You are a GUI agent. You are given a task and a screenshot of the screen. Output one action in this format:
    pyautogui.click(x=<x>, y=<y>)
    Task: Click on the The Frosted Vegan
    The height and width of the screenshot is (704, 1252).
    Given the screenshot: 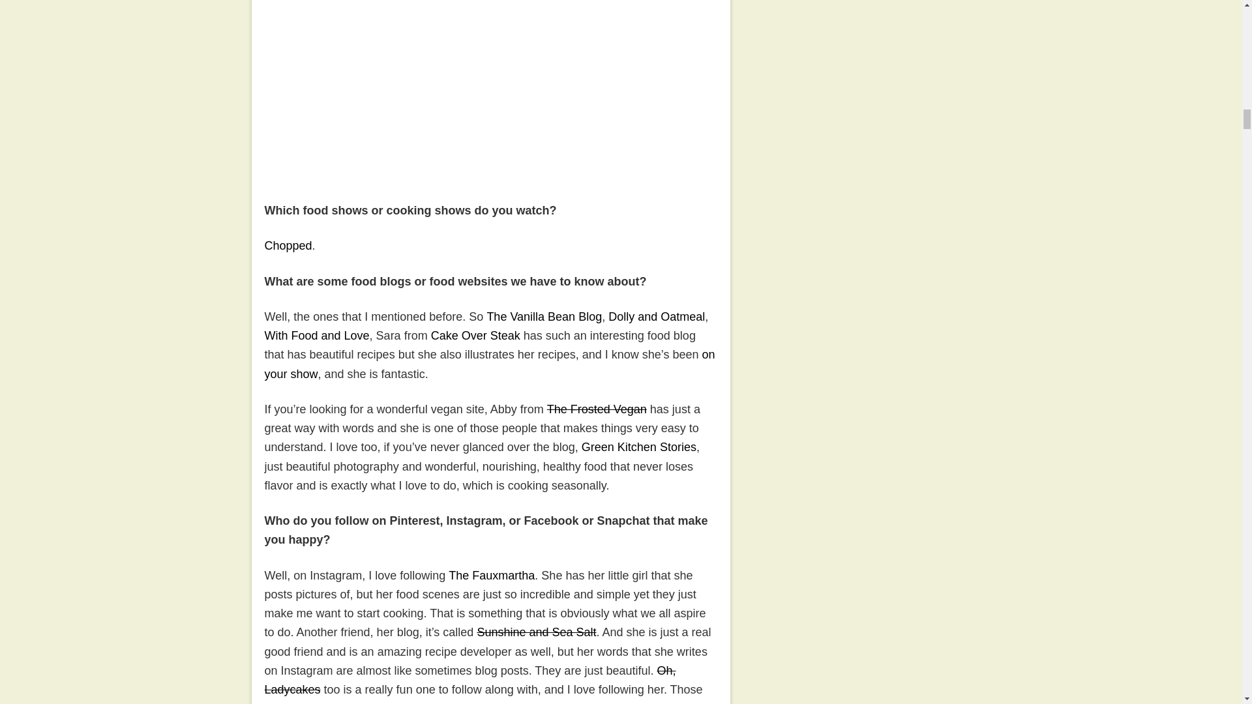 What is the action you would take?
    pyautogui.click(x=597, y=409)
    